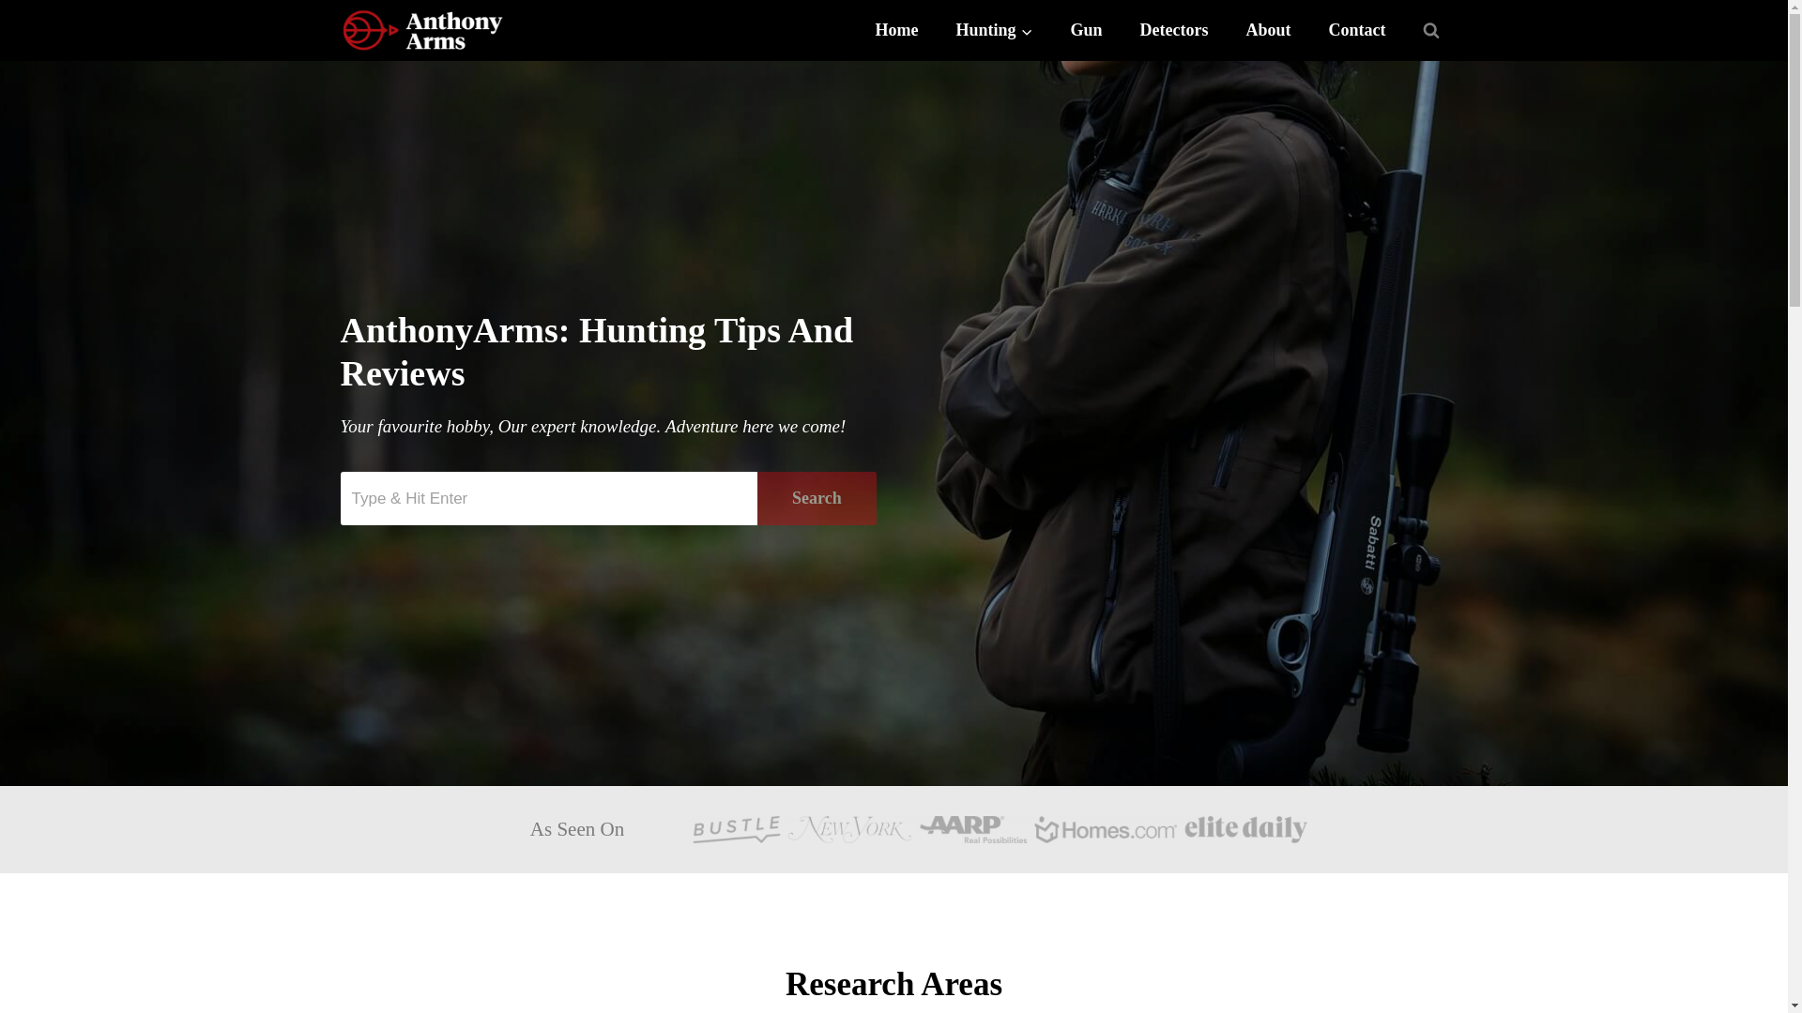  What do you see at coordinates (817, 499) in the screenshot?
I see `Search` at bounding box center [817, 499].